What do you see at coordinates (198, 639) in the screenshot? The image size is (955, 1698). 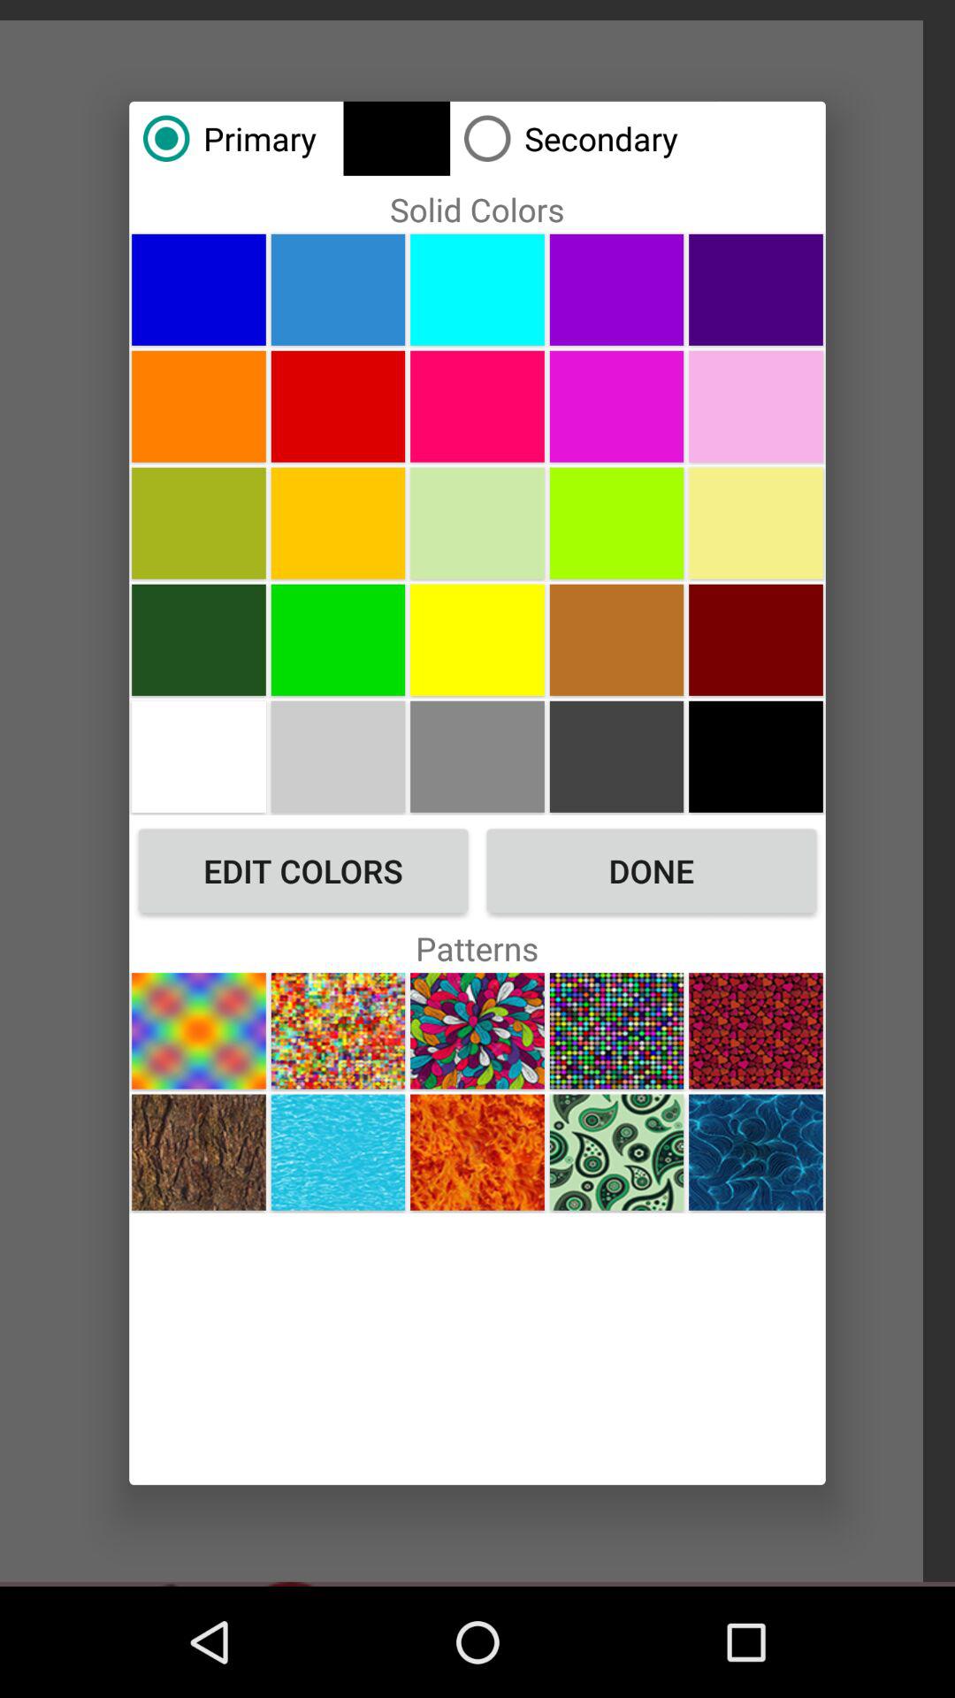 I see `select color` at bounding box center [198, 639].